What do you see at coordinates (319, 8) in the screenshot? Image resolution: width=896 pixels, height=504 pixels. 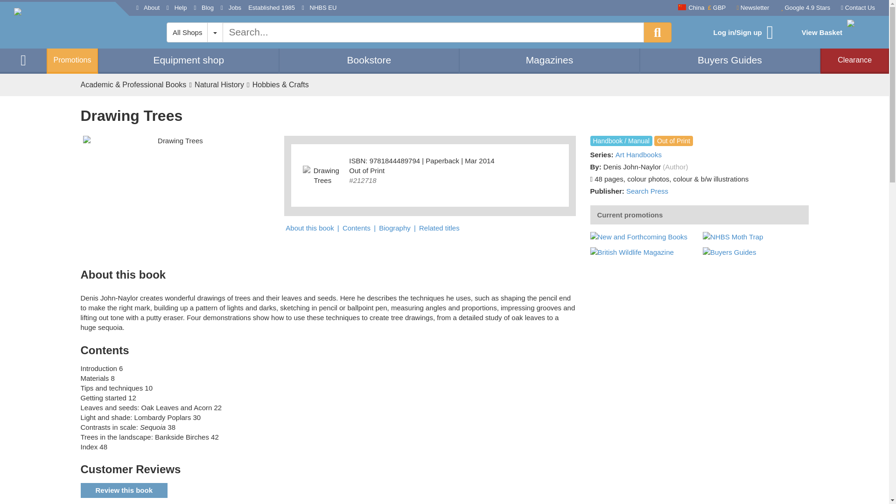 I see `NHBS EU` at bounding box center [319, 8].